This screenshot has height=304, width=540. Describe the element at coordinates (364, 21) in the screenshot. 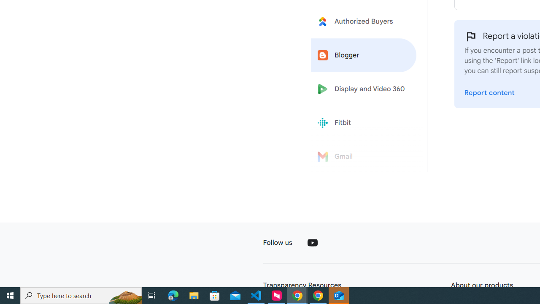

I see `Learn more about Authorized Buyers` at that location.